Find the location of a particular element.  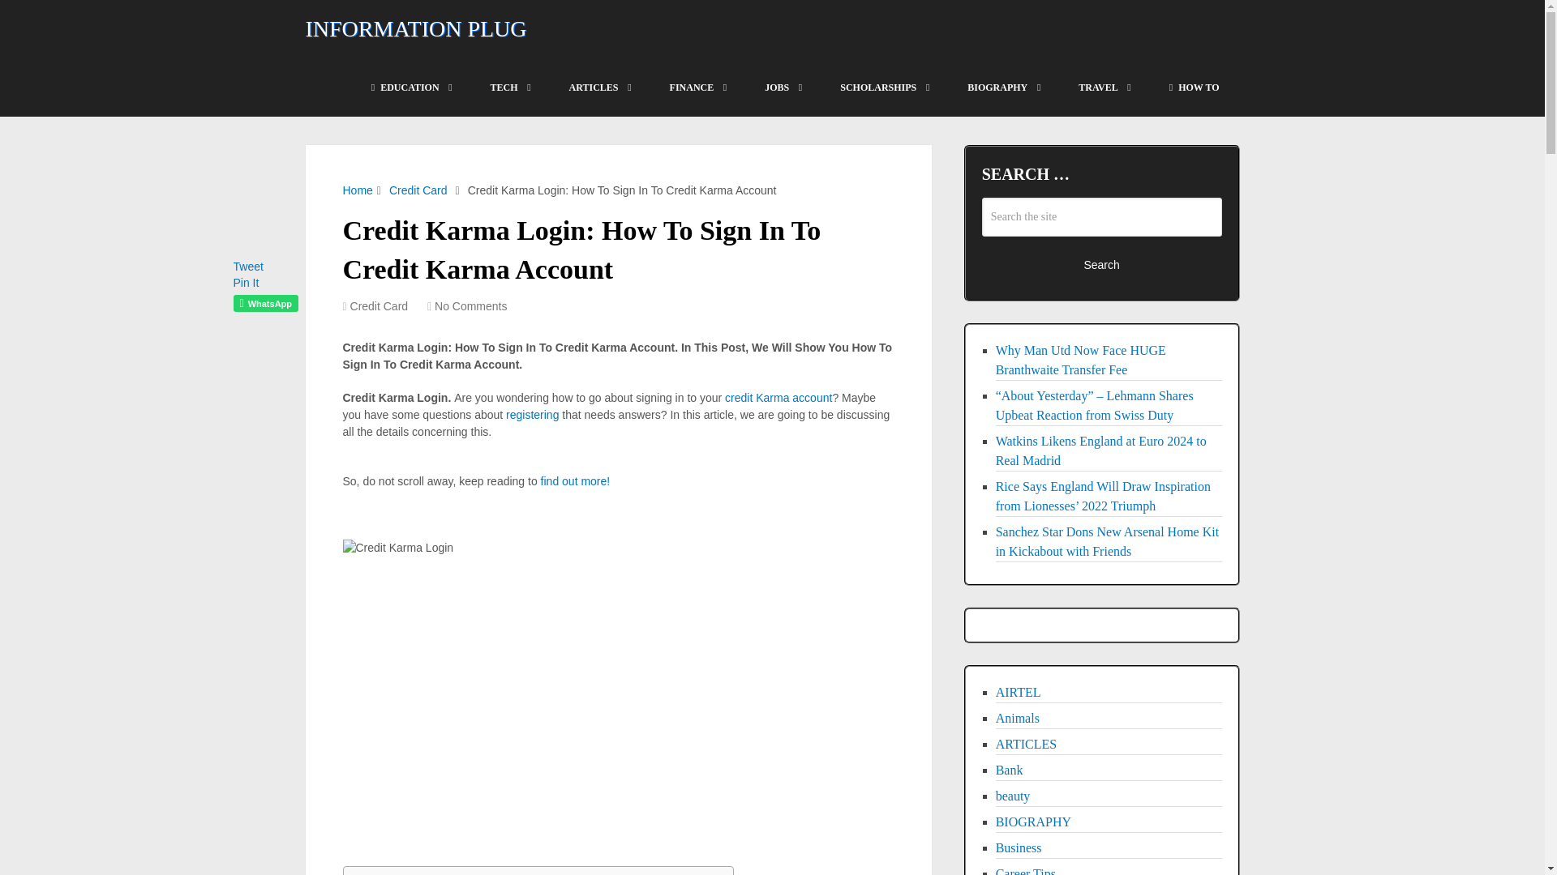

JOBS is located at coordinates (782, 87).